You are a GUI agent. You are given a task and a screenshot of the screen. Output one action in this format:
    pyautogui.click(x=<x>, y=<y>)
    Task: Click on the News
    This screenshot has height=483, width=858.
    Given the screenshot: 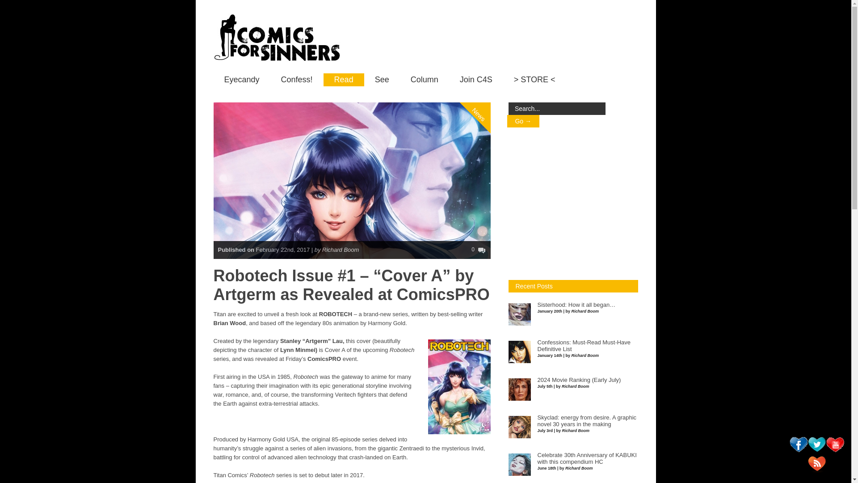 What is the action you would take?
    pyautogui.click(x=488, y=78)
    